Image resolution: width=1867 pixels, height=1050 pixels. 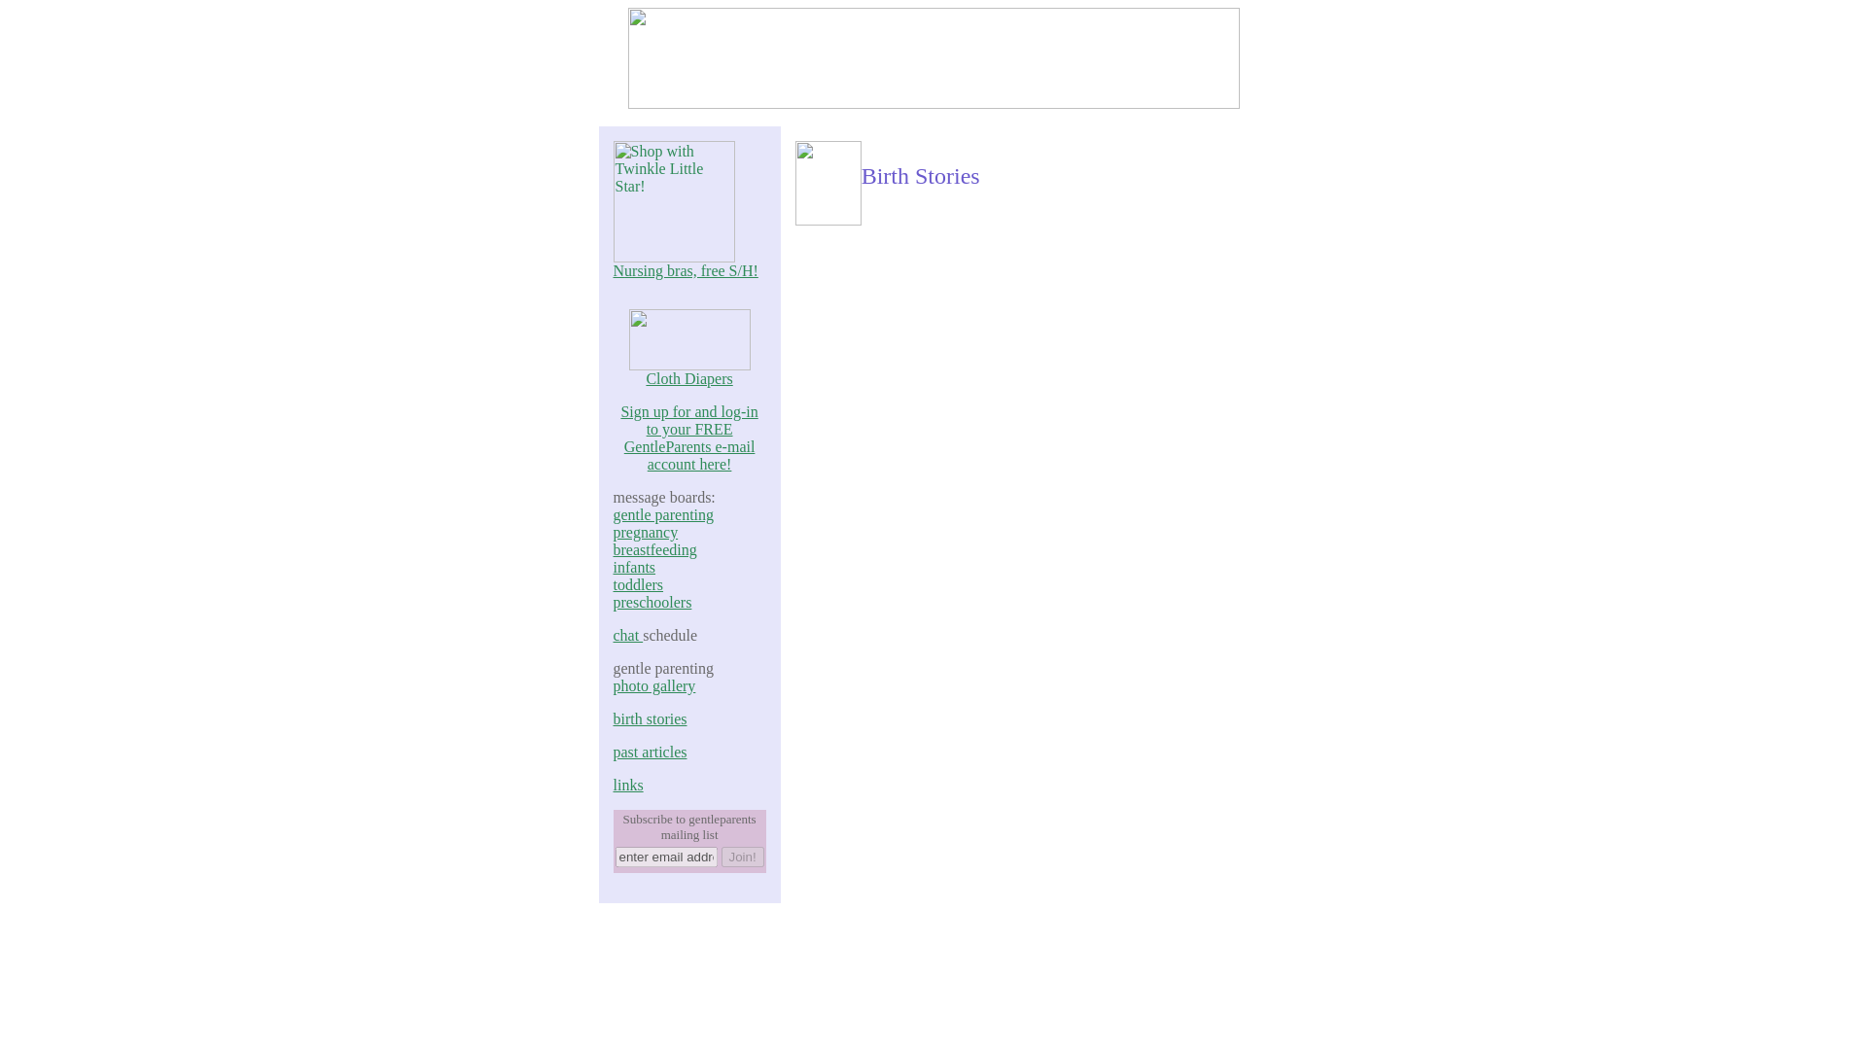 I want to click on N, so click(x=617, y=270).